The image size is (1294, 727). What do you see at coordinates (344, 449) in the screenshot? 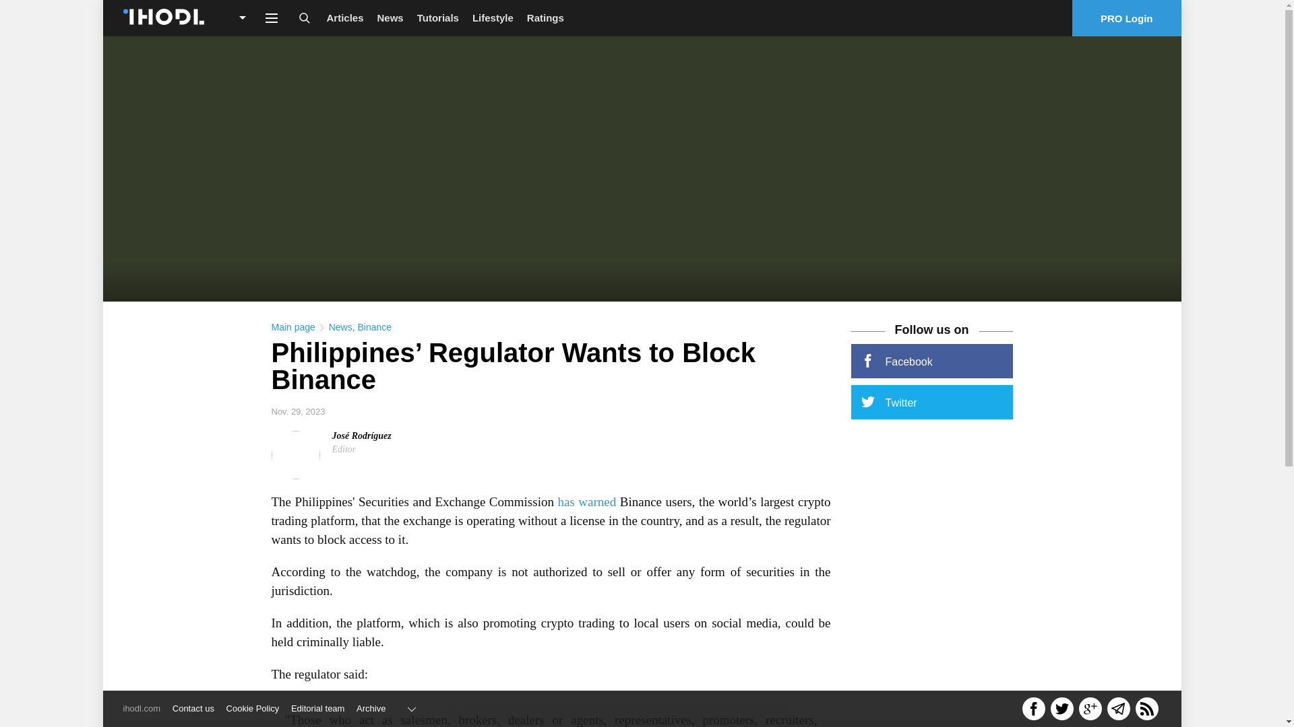
I see `Editor` at bounding box center [344, 449].